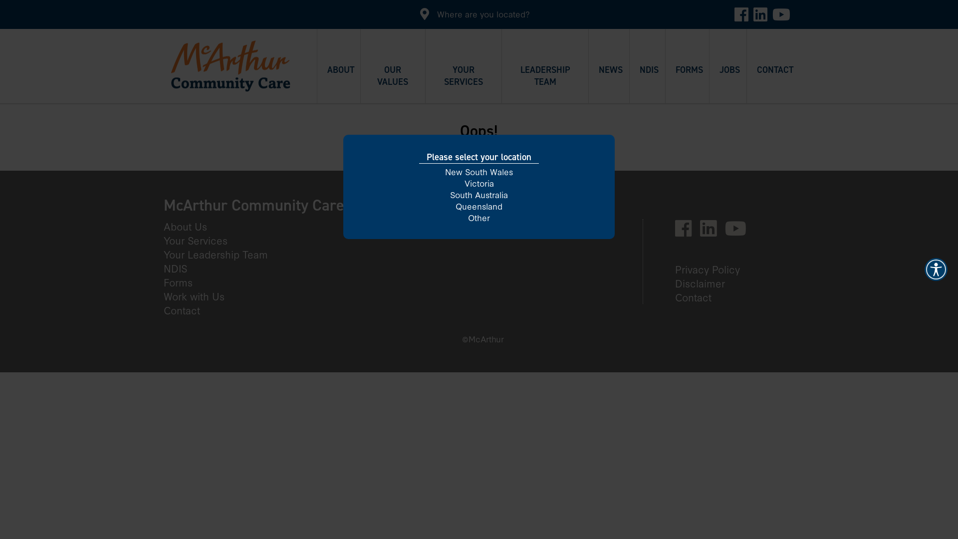 The width and height of the screenshot is (958, 539). I want to click on Contact, so click(186, 309).